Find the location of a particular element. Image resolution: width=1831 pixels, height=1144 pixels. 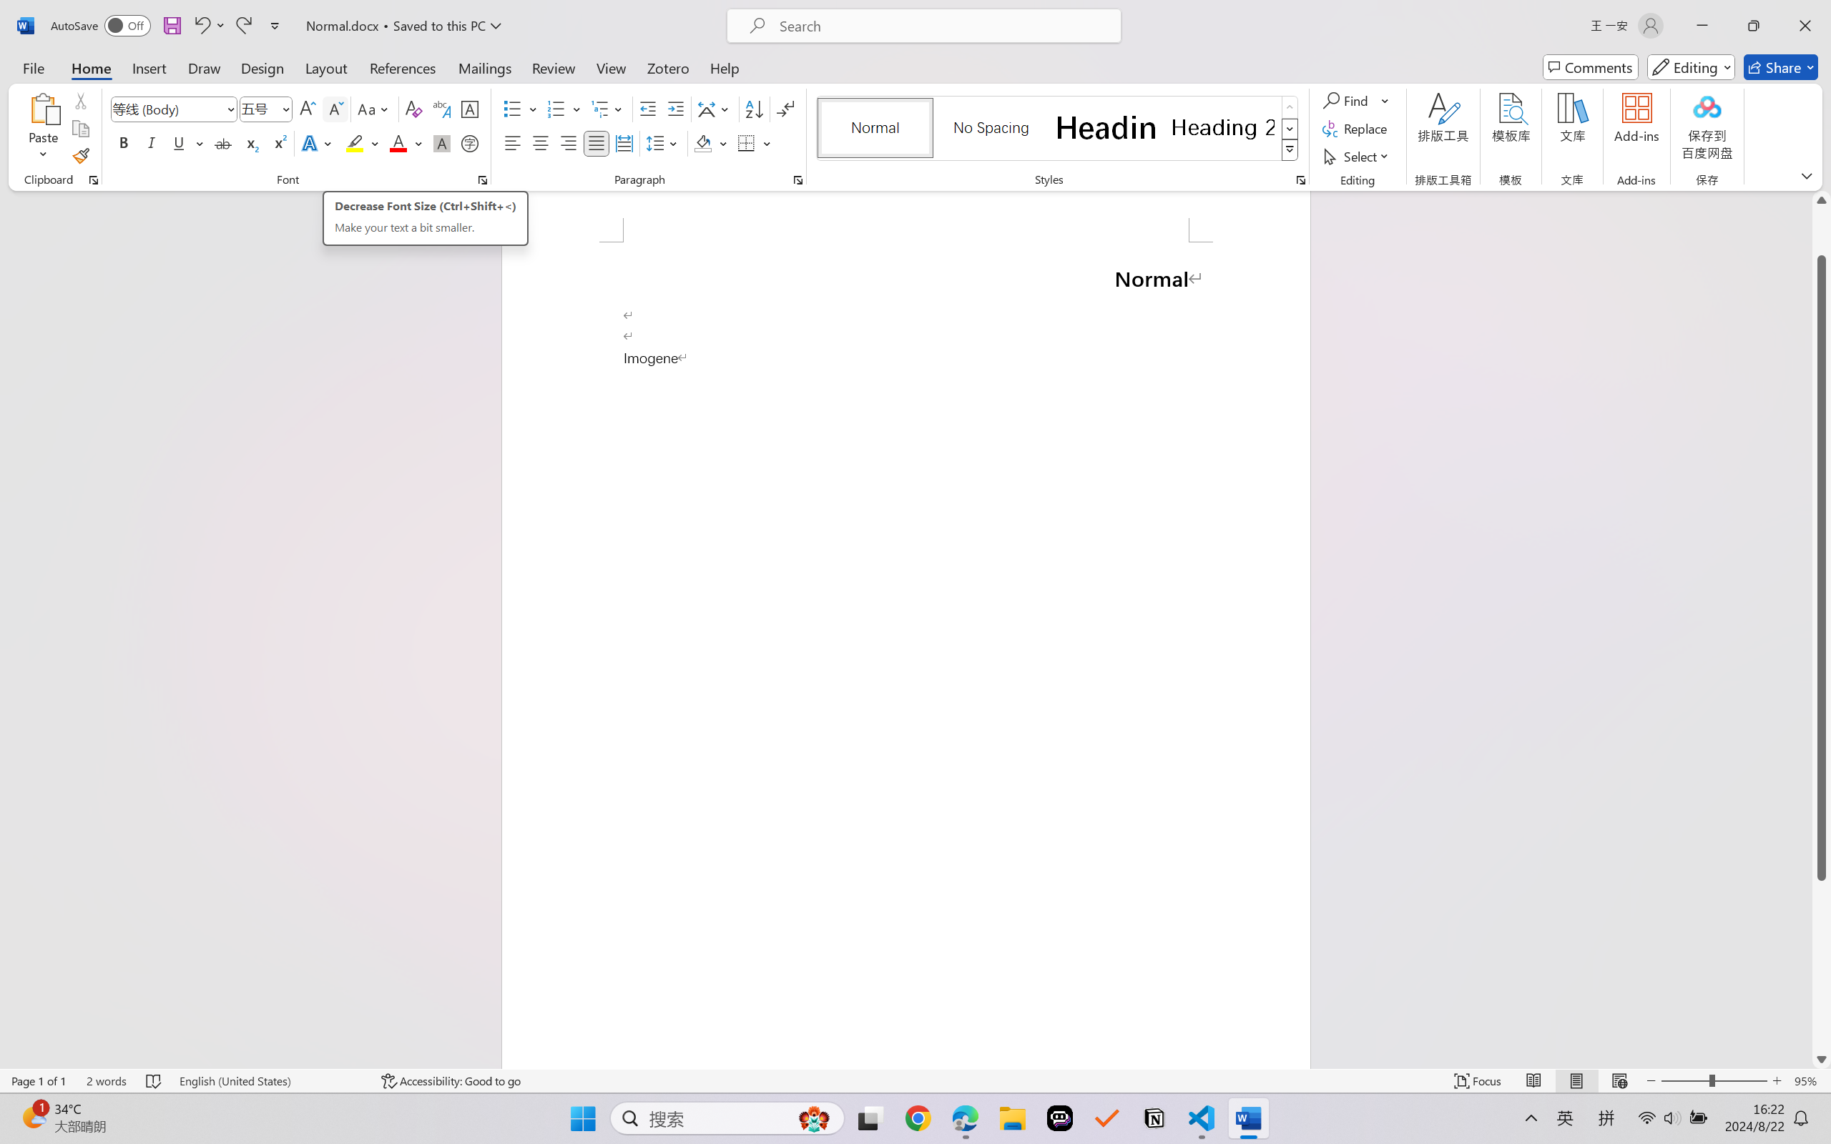

Zoom 95% is located at coordinates (1809, 1081).